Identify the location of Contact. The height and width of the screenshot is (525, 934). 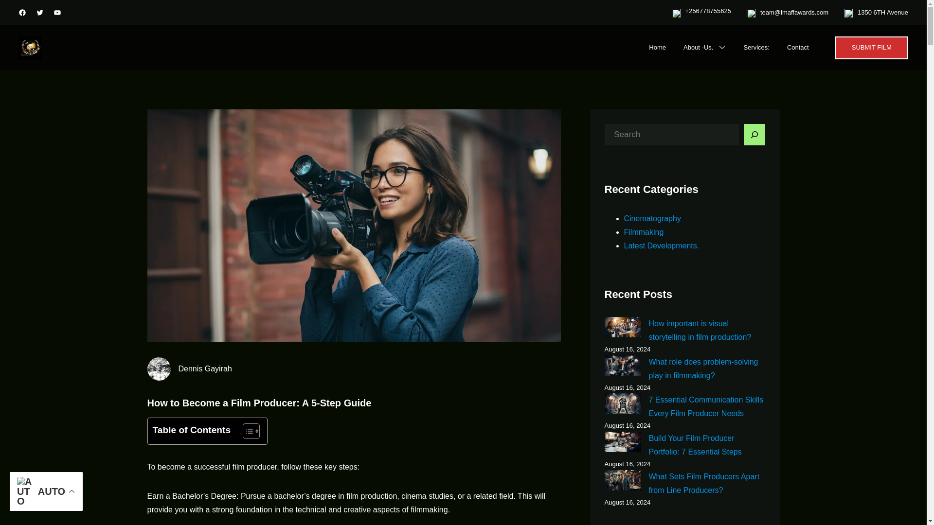
(798, 48).